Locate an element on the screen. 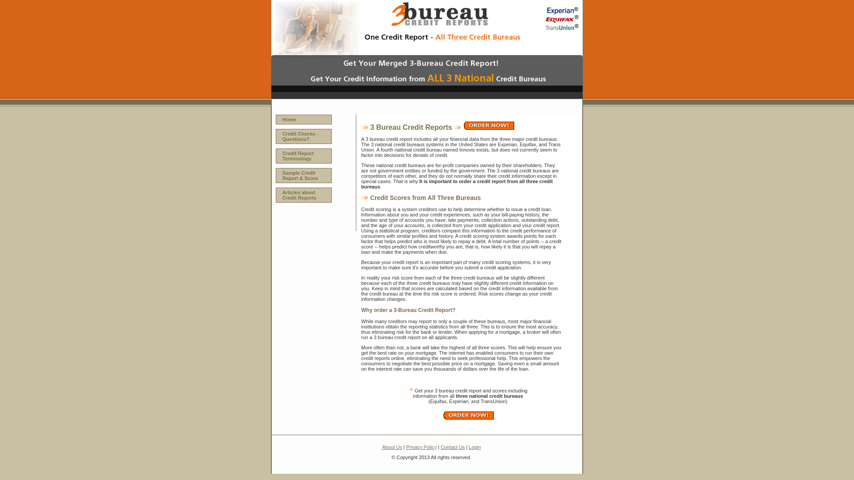 This screenshot has height=480, width=854. Credit Report
Terminology is located at coordinates (304, 156).